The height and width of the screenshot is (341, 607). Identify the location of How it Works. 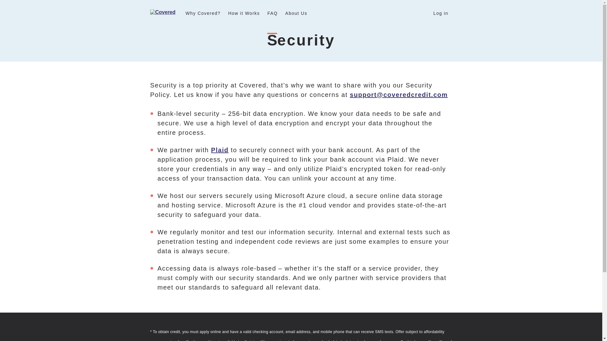
(244, 13).